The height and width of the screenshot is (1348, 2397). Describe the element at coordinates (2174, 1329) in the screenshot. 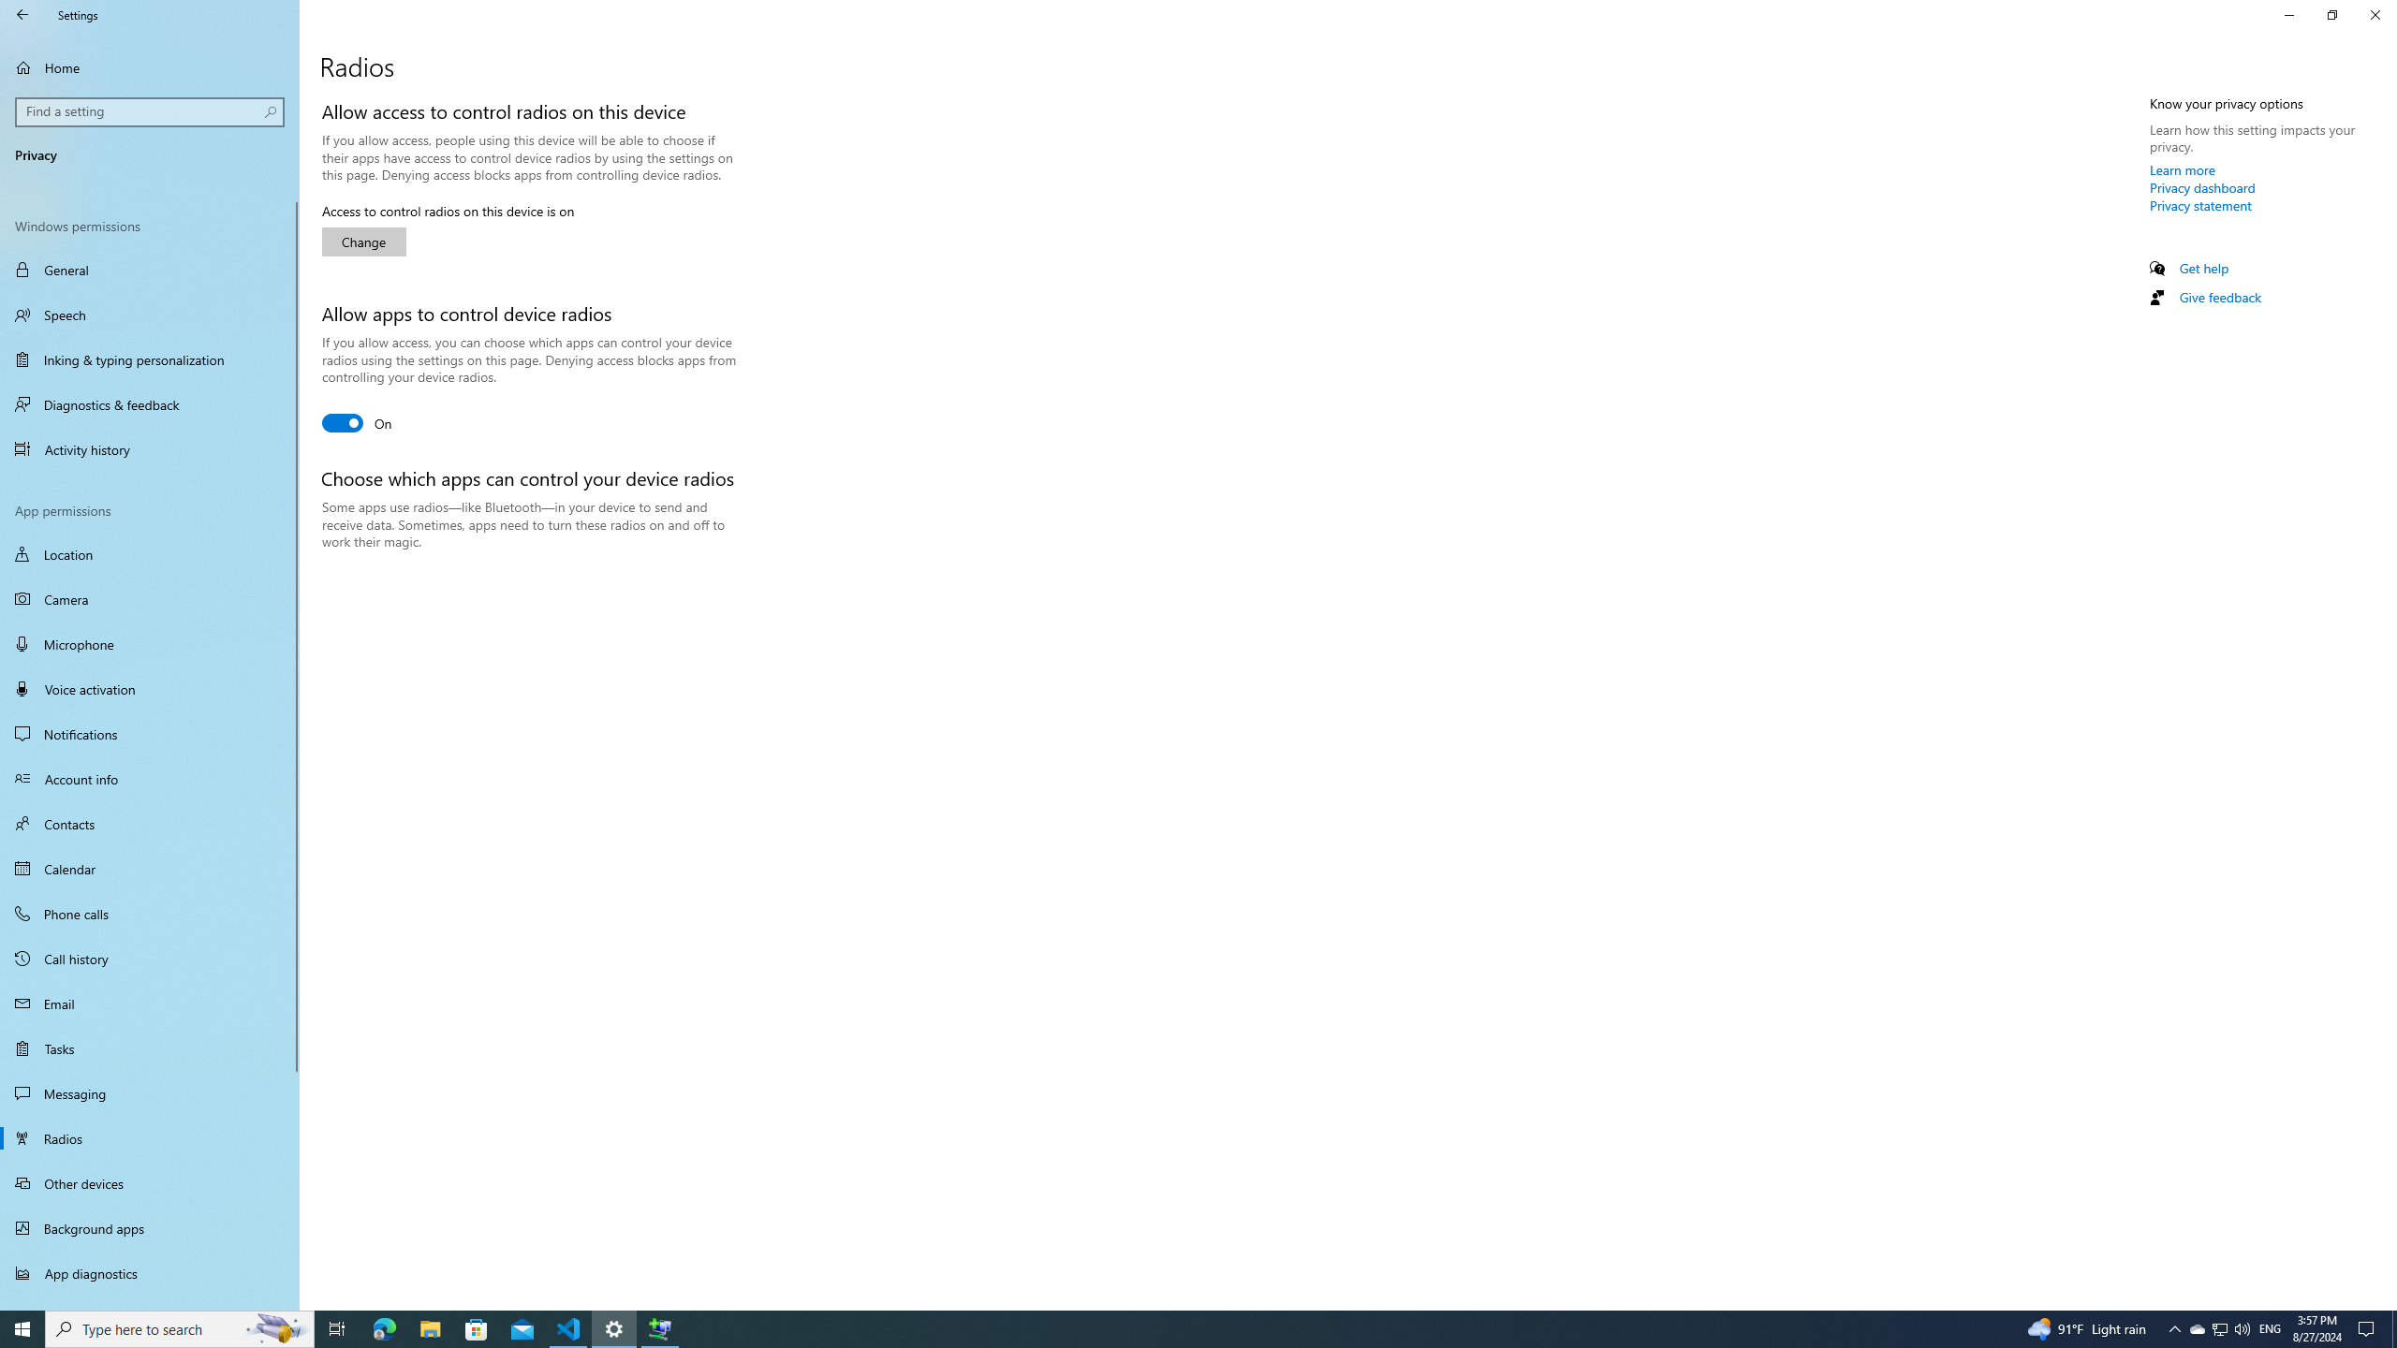

I see `Notification Chevron` at that location.